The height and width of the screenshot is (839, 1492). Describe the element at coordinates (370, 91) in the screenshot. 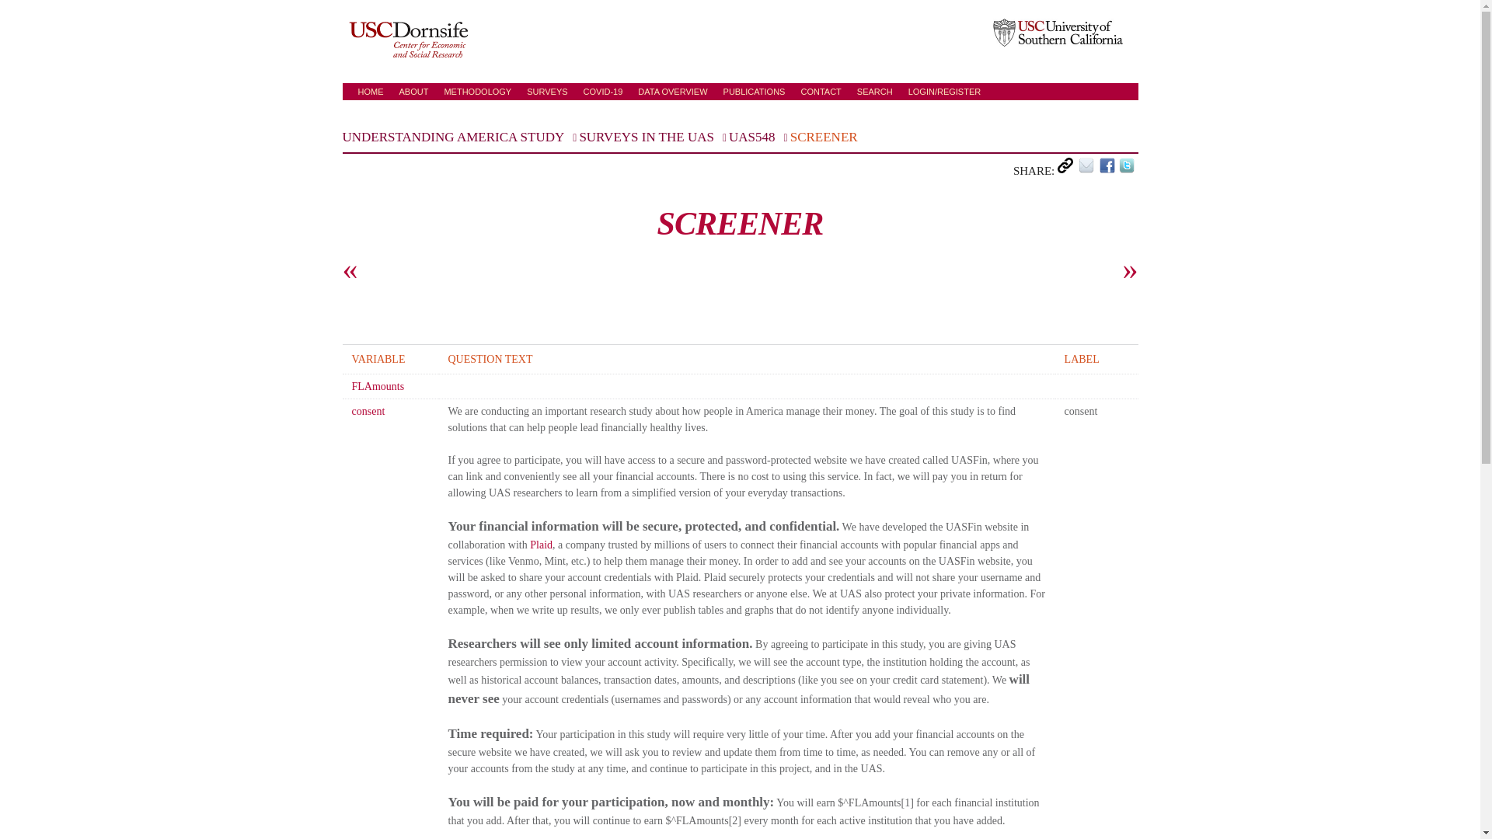

I see `UnderStanding America Study` at that location.